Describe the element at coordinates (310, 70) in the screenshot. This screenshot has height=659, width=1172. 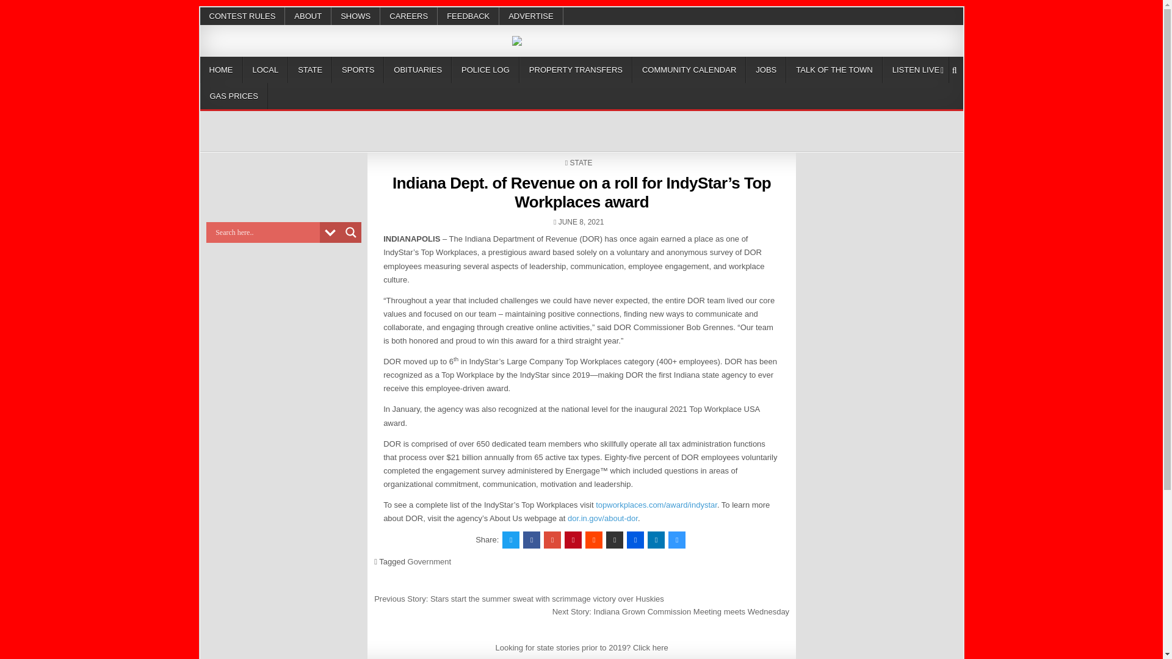
I see `STATE` at that location.